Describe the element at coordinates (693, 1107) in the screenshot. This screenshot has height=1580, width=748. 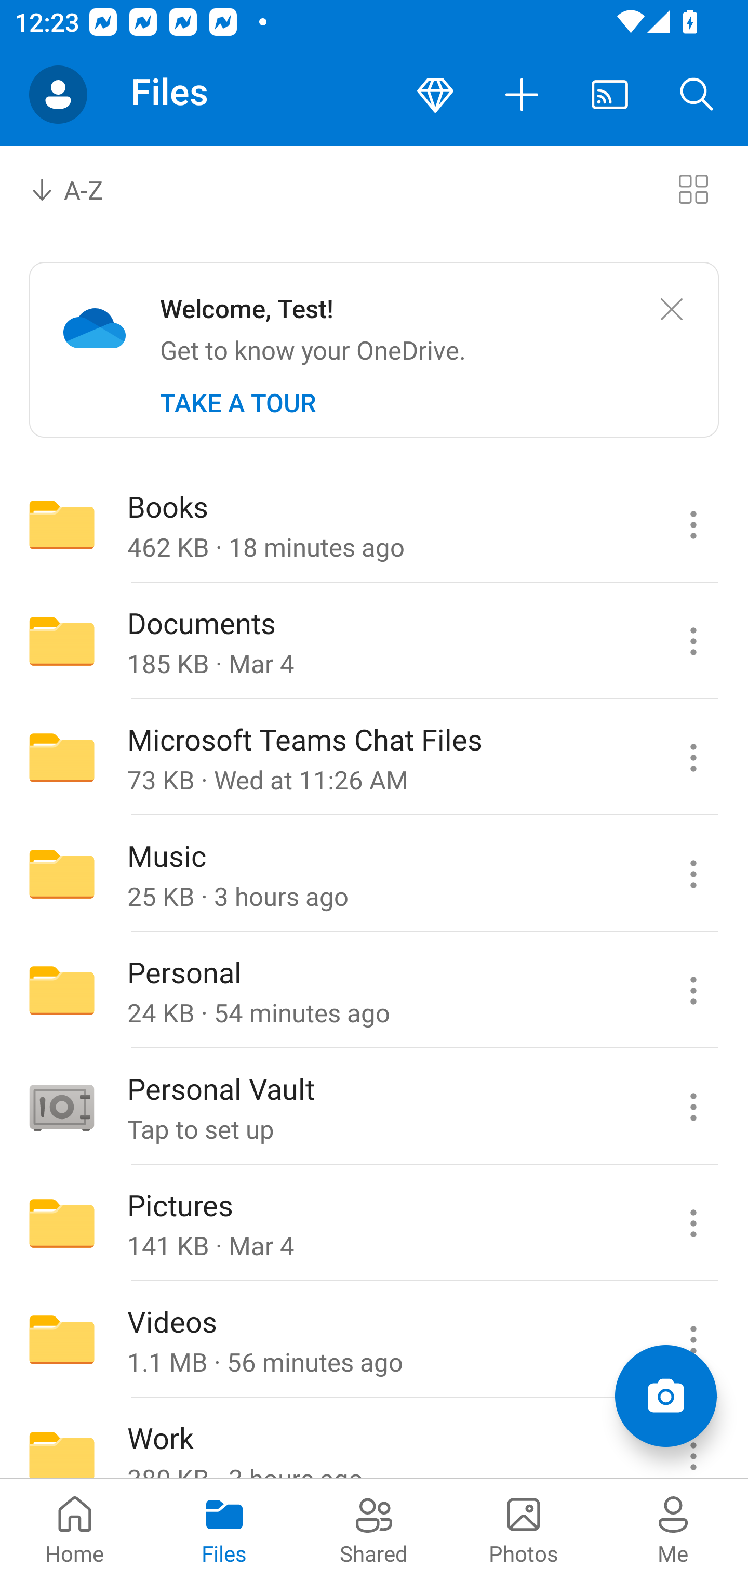
I see `Personal Vault commands` at that location.